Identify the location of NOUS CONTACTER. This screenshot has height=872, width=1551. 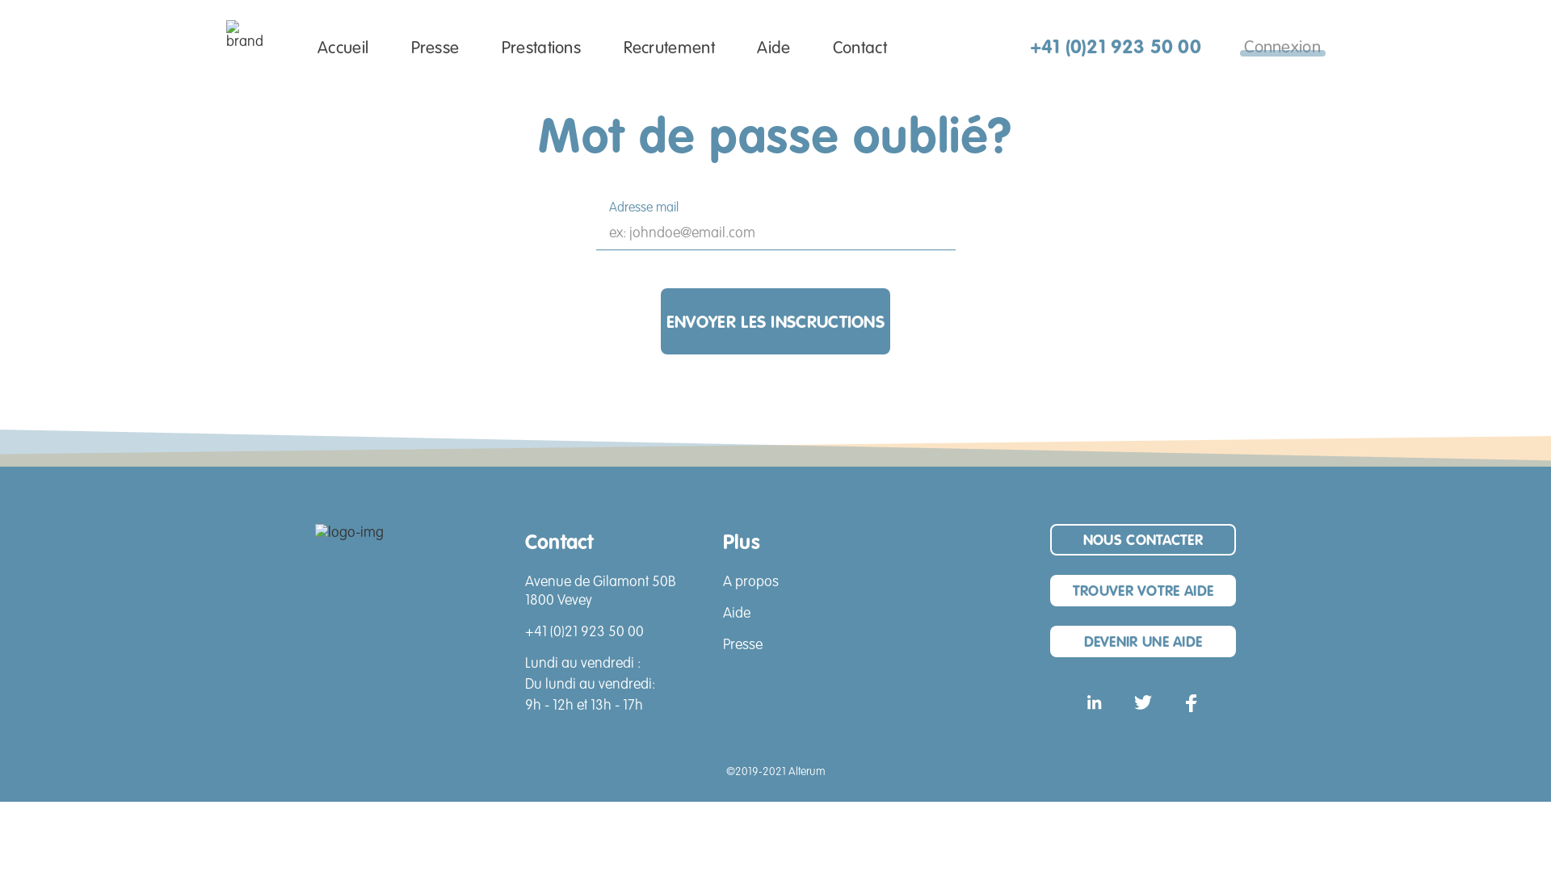
(1143, 539).